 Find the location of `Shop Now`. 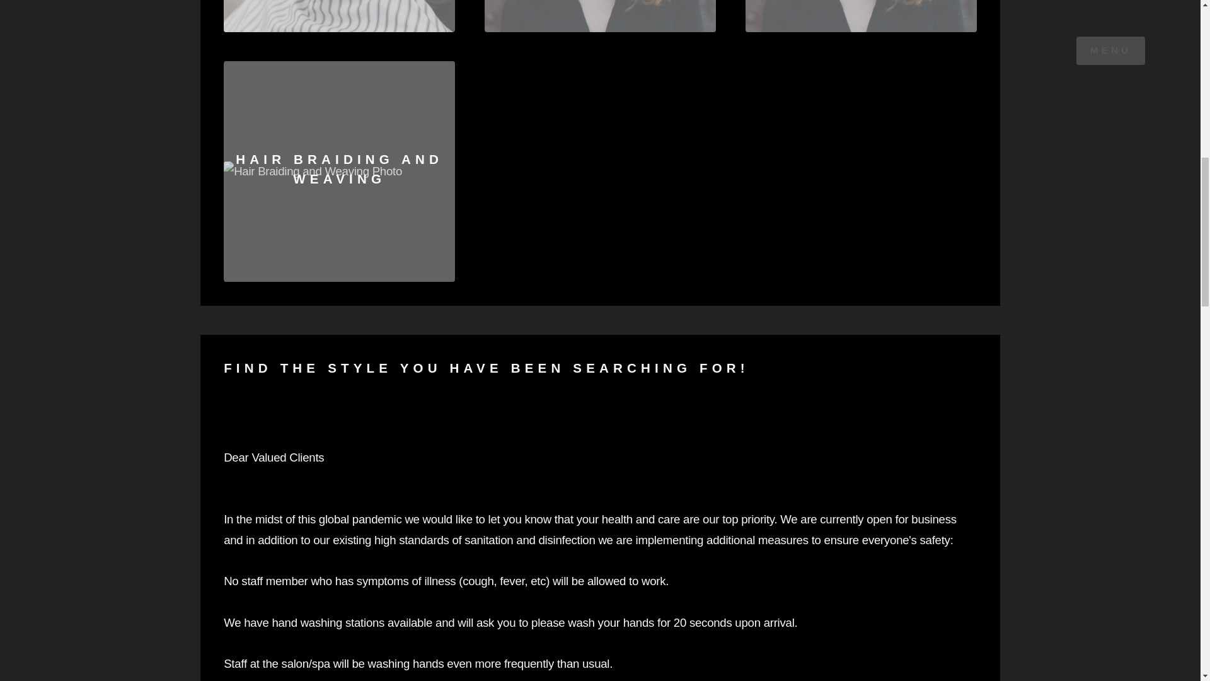

Shop Now is located at coordinates (600, 16).